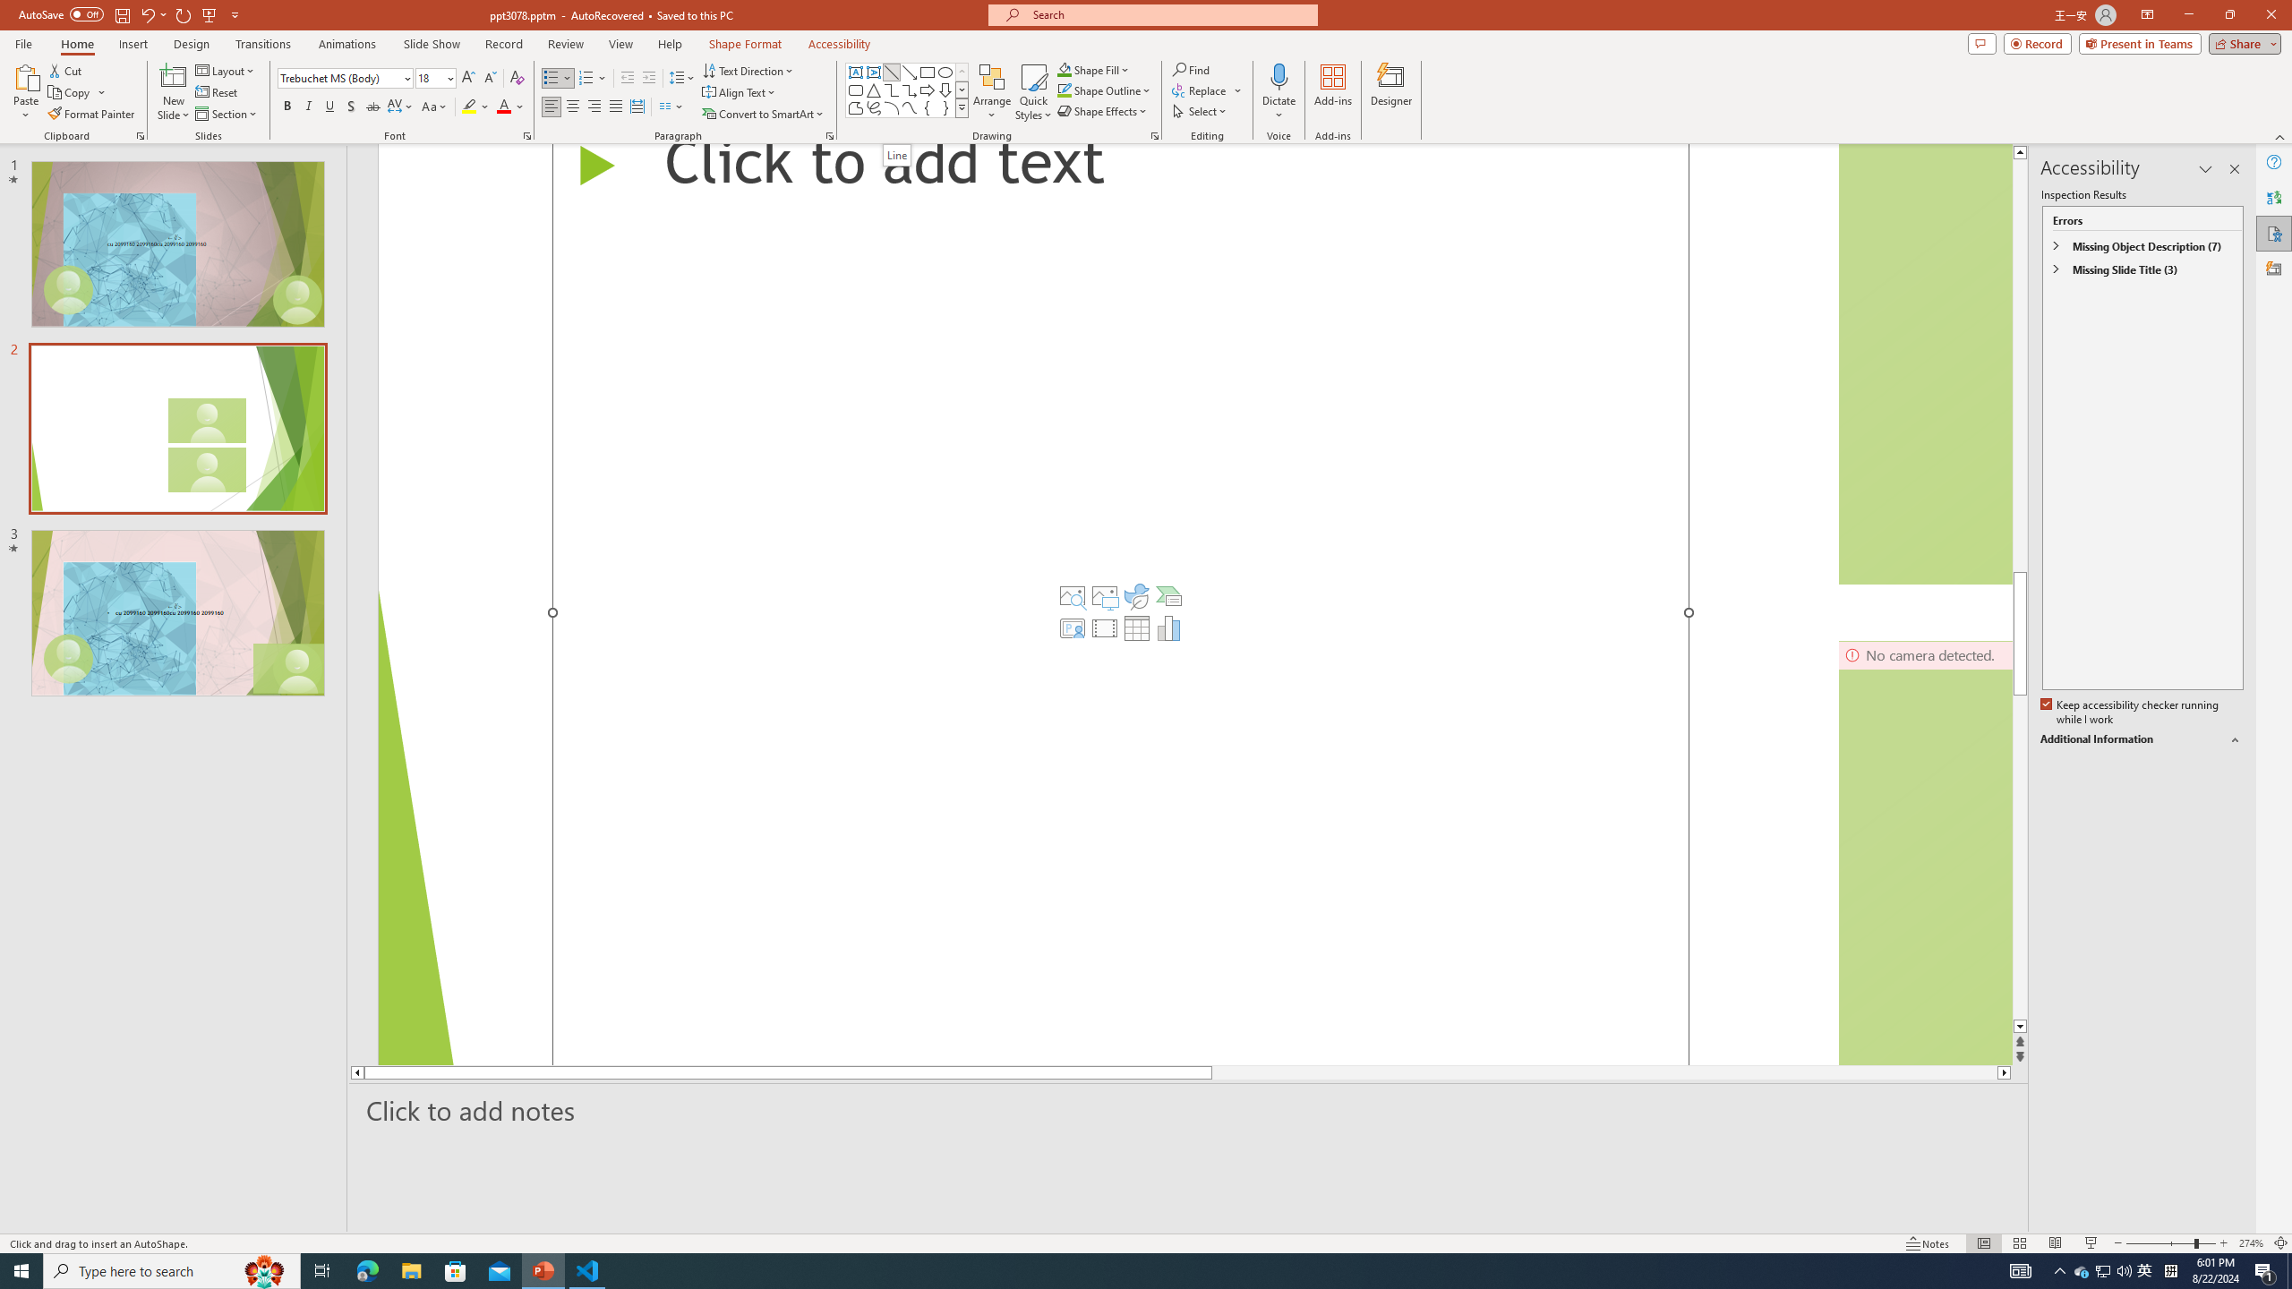 This screenshot has width=2292, height=1289. I want to click on New Slide, so click(174, 76).